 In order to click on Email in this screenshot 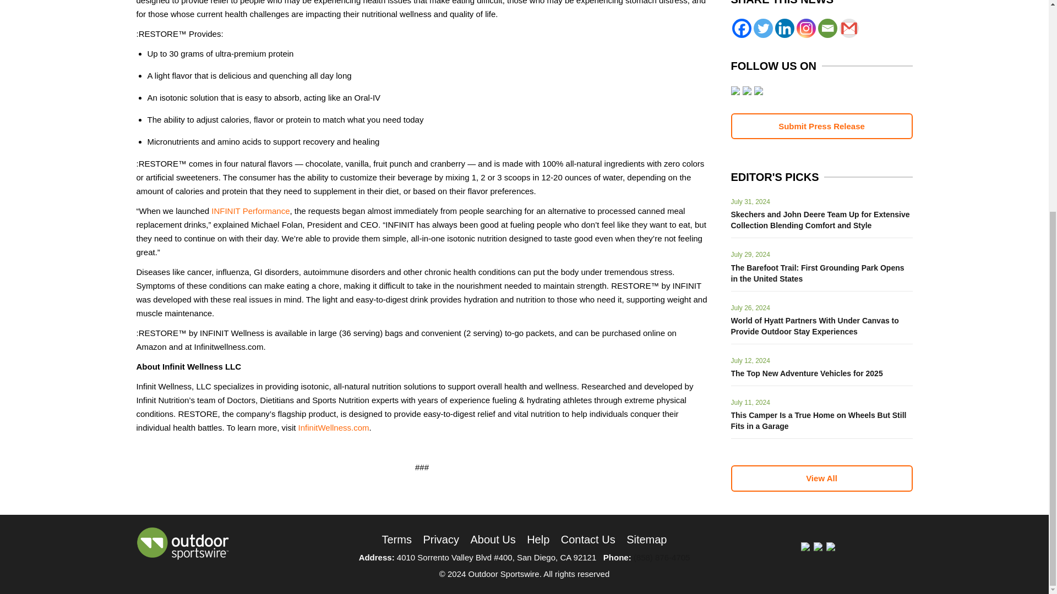, I will do `click(827, 28)`.